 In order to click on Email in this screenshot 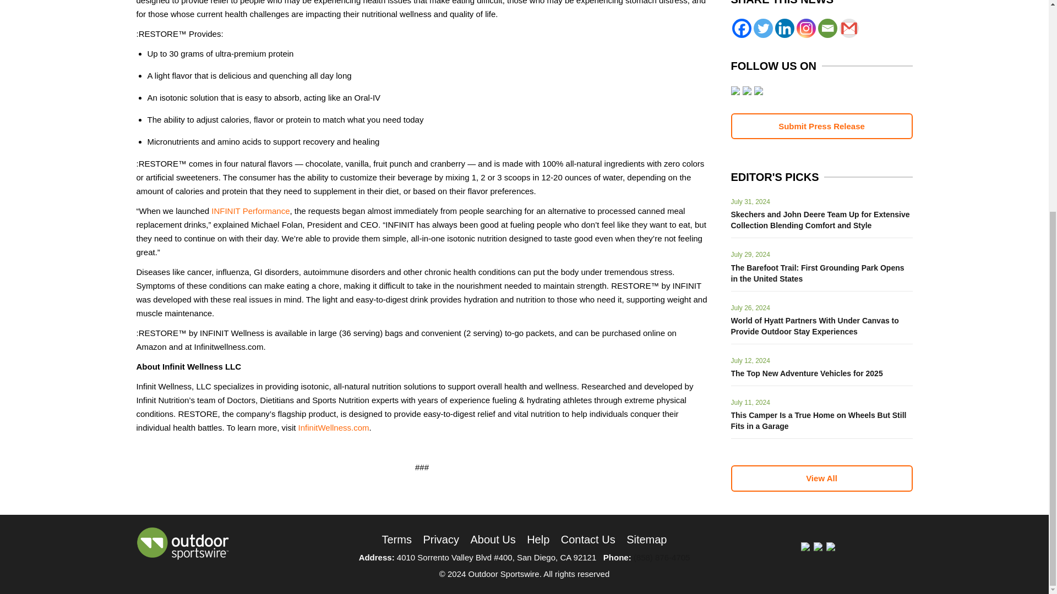, I will do `click(827, 28)`.